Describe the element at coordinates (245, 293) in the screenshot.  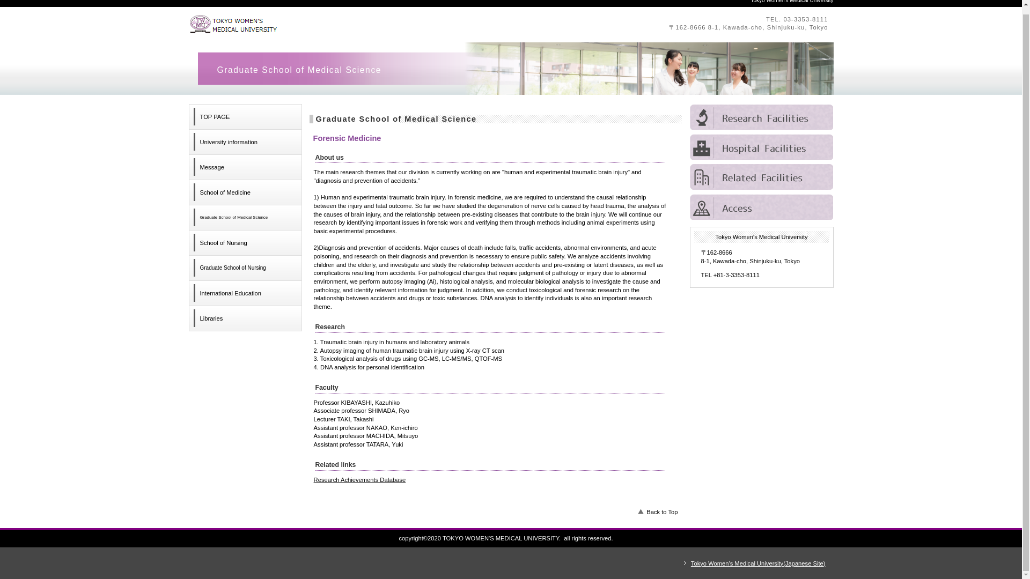
I see `International Education` at that location.